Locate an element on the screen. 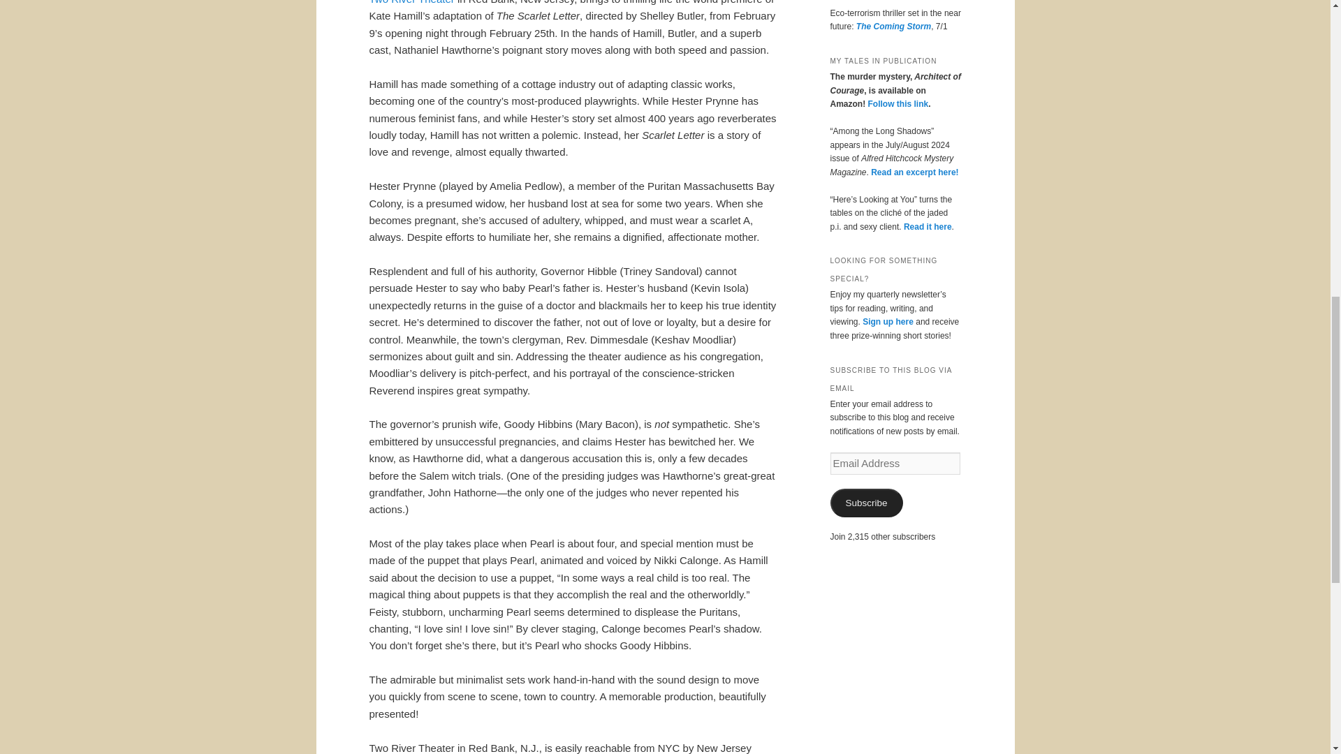 This screenshot has width=1341, height=754. Two River Theater is located at coordinates (411, 2).